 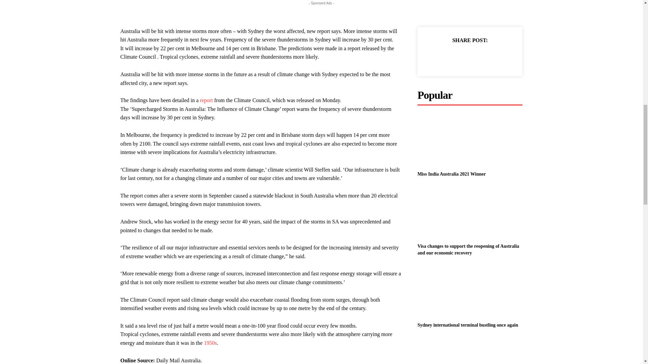 What do you see at coordinates (470, 291) in the screenshot?
I see `Sydney international terminal bustling once again` at bounding box center [470, 291].